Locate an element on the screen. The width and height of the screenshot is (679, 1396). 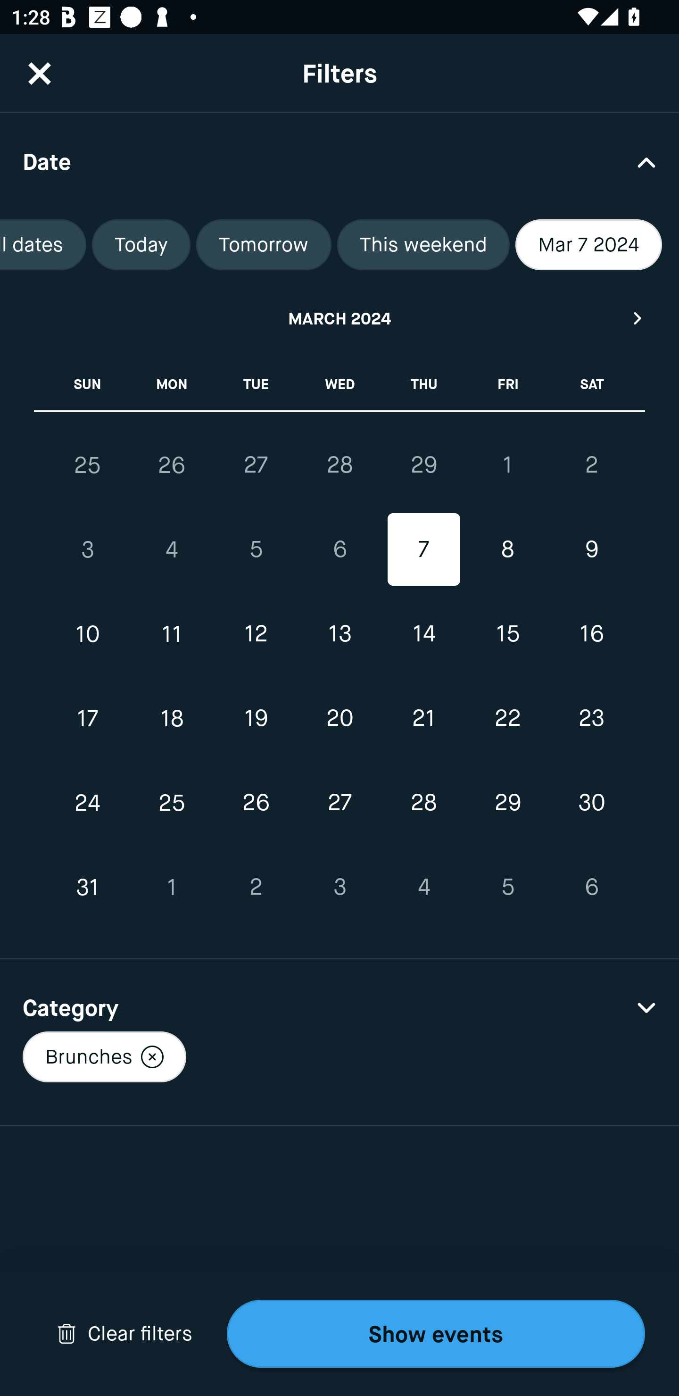
Brunches Localized description is located at coordinates (104, 1056).